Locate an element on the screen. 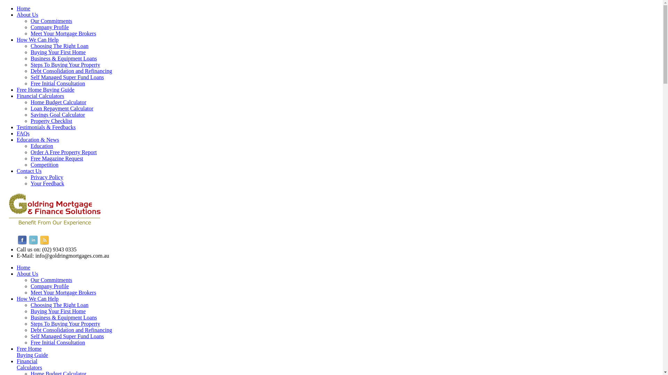 The image size is (668, 375). Our Commitments is located at coordinates (345, 21).